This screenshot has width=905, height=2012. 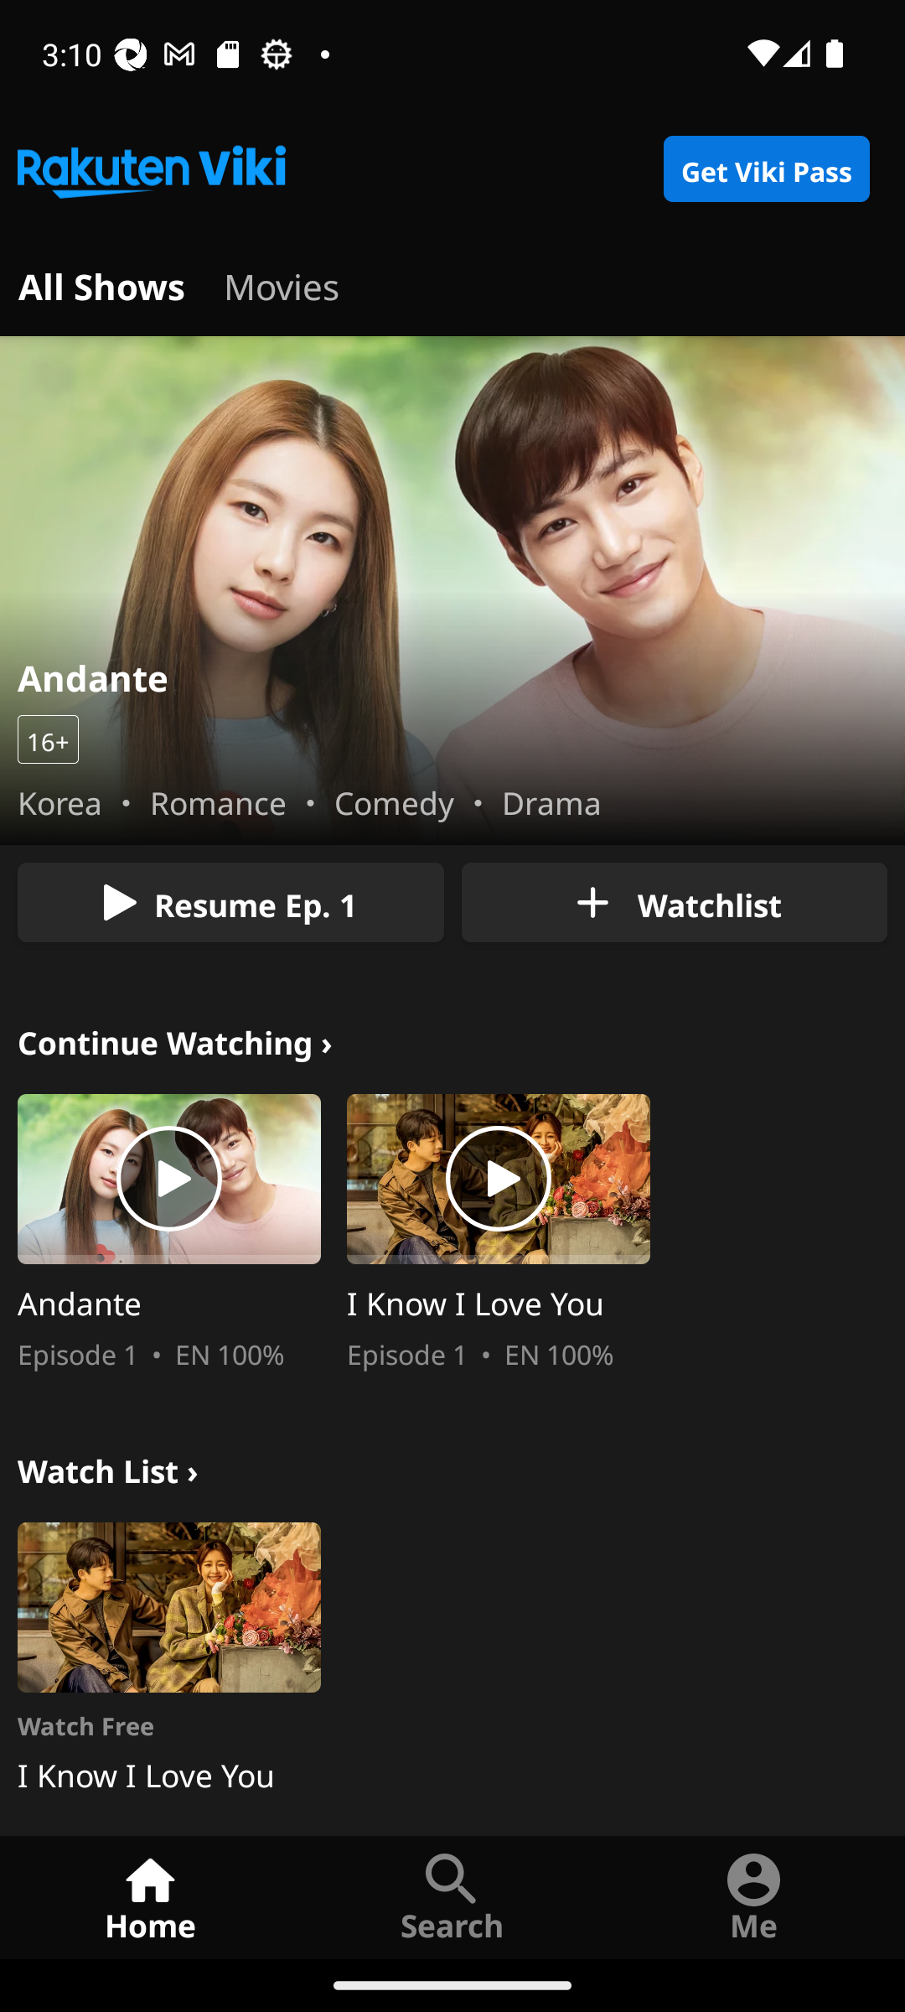 I want to click on Search, so click(x=452, y=1896).